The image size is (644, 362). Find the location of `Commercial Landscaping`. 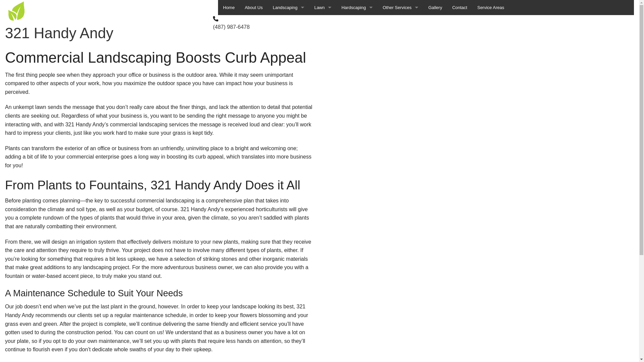

Commercial Landscaping is located at coordinates (288, 38).